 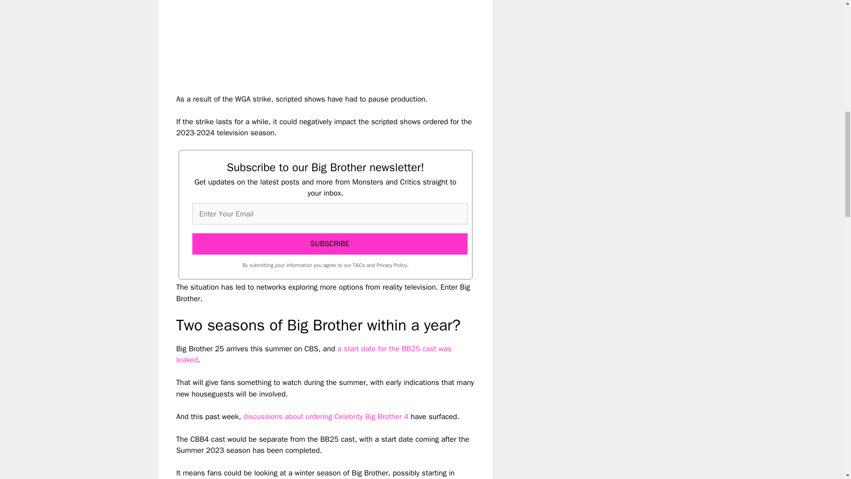 What do you see at coordinates (314, 354) in the screenshot?
I see `a start date for the BB25 cast was leaked` at bounding box center [314, 354].